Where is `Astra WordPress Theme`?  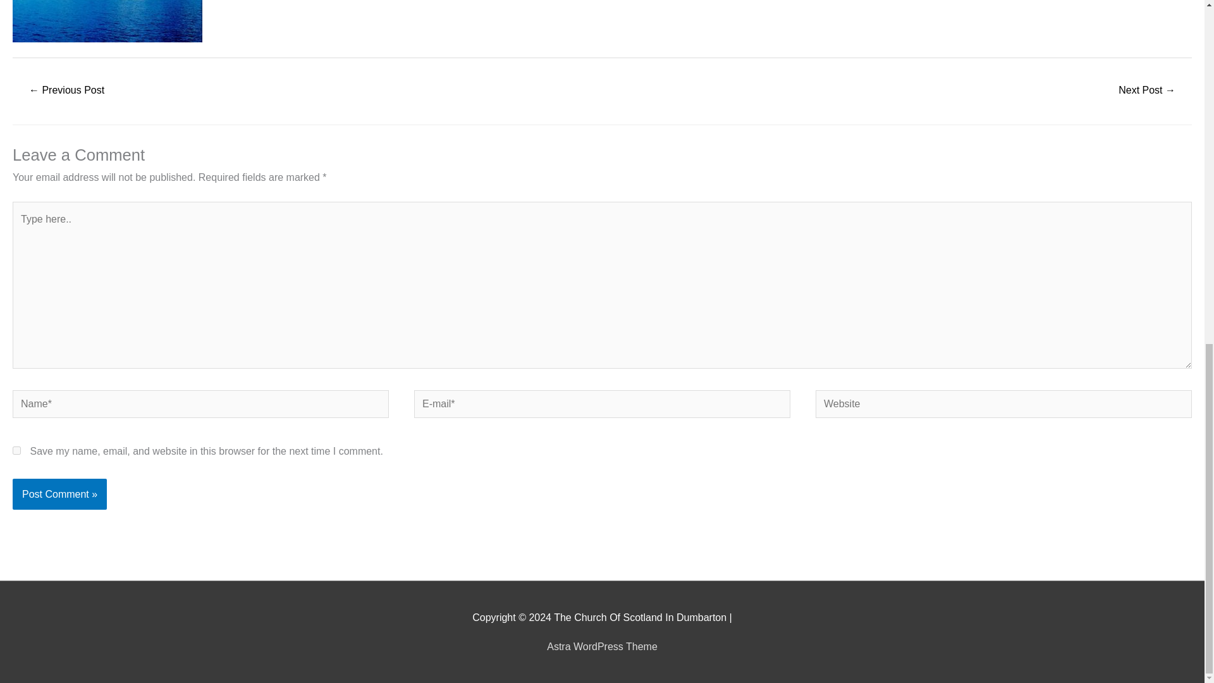
Astra WordPress Theme is located at coordinates (602, 646).